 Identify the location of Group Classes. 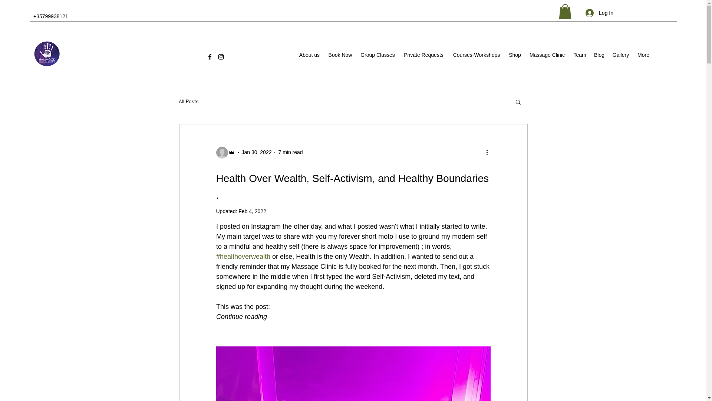
(378, 55).